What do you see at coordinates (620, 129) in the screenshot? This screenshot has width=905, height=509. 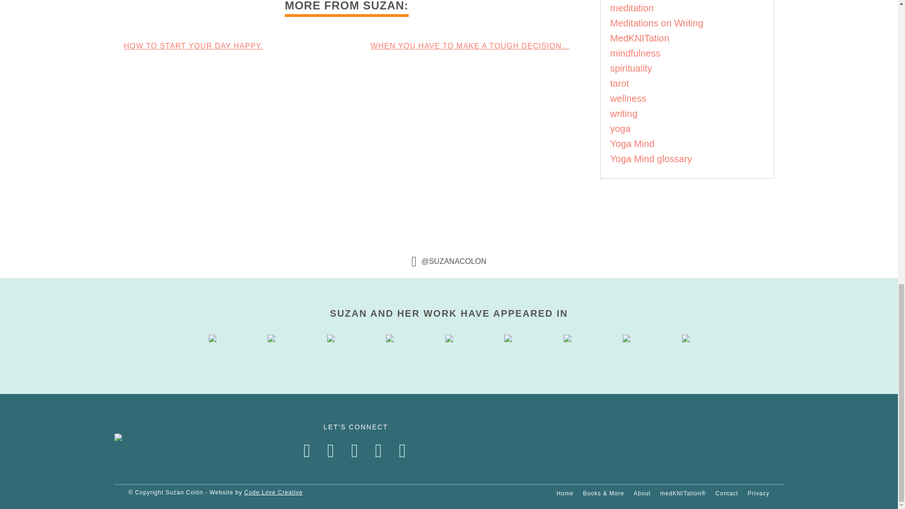 I see `yoga` at bounding box center [620, 129].